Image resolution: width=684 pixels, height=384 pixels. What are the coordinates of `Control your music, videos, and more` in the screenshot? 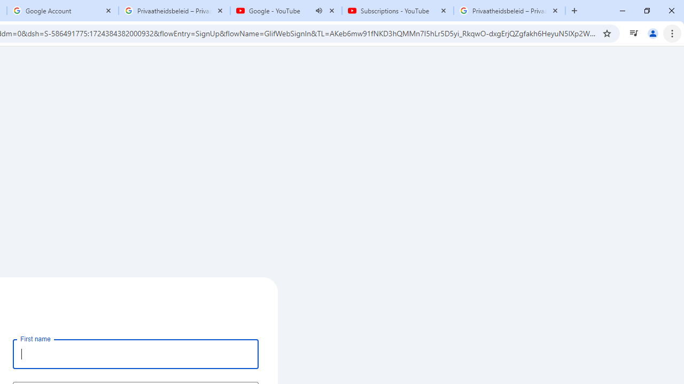 It's located at (634, 33).